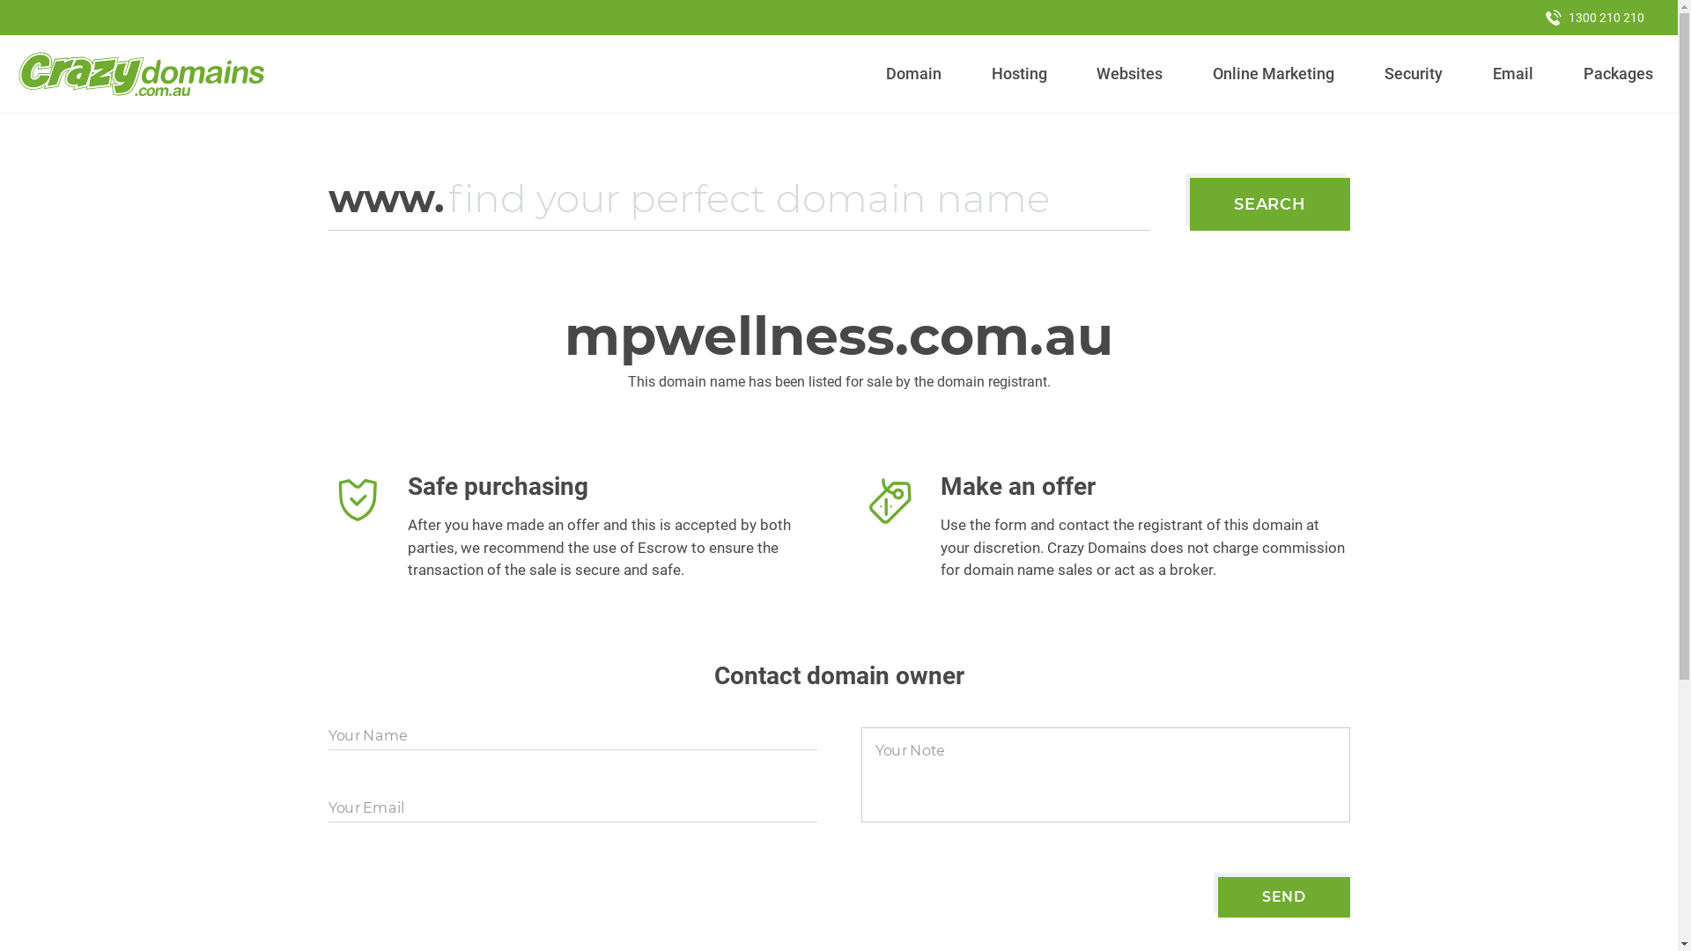 The width and height of the screenshot is (1691, 951). I want to click on SEARCH, so click(1270, 204).